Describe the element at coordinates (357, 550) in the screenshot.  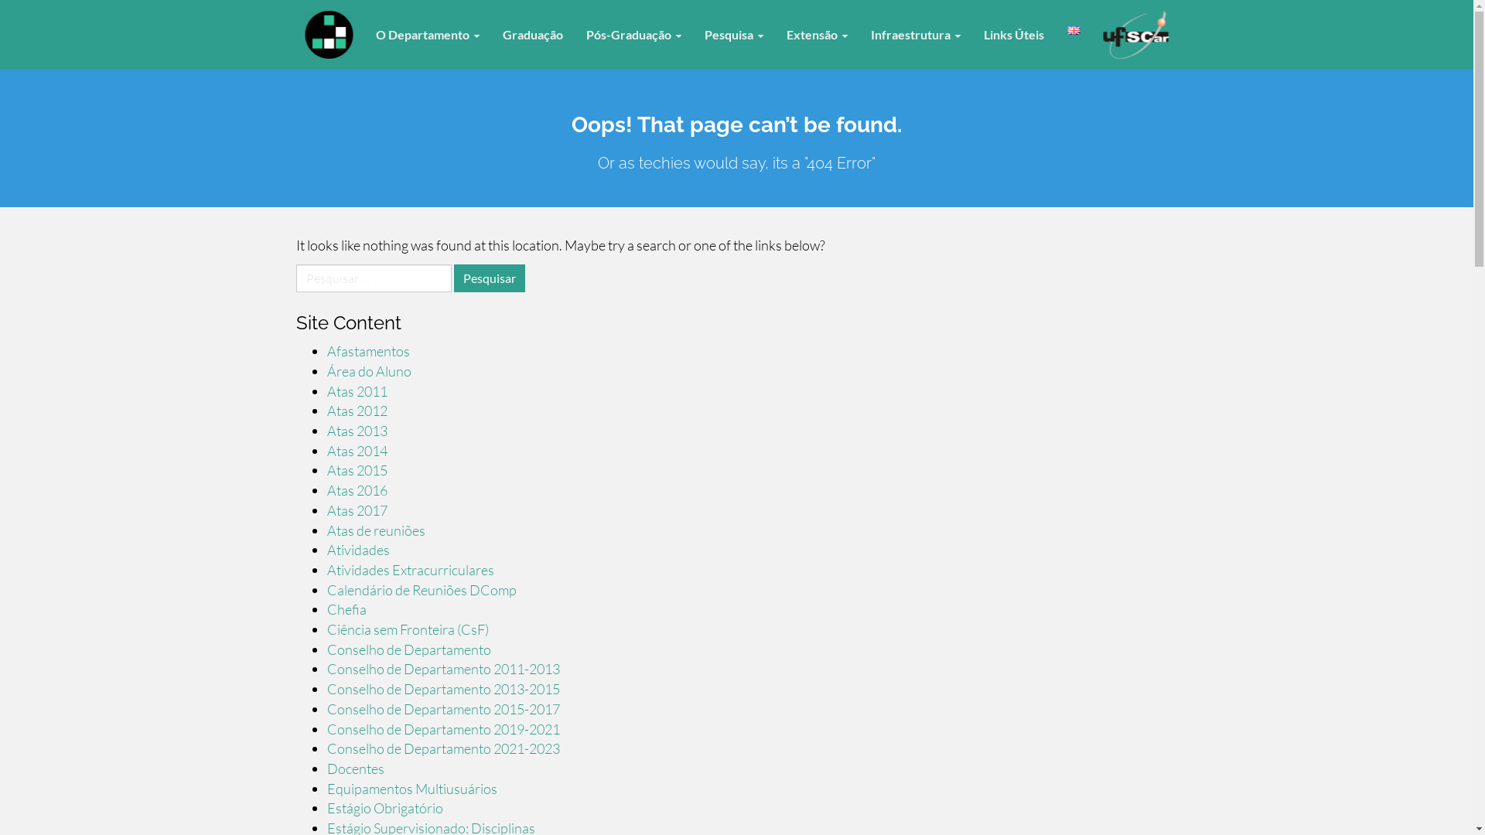
I see `Atividades` at that location.